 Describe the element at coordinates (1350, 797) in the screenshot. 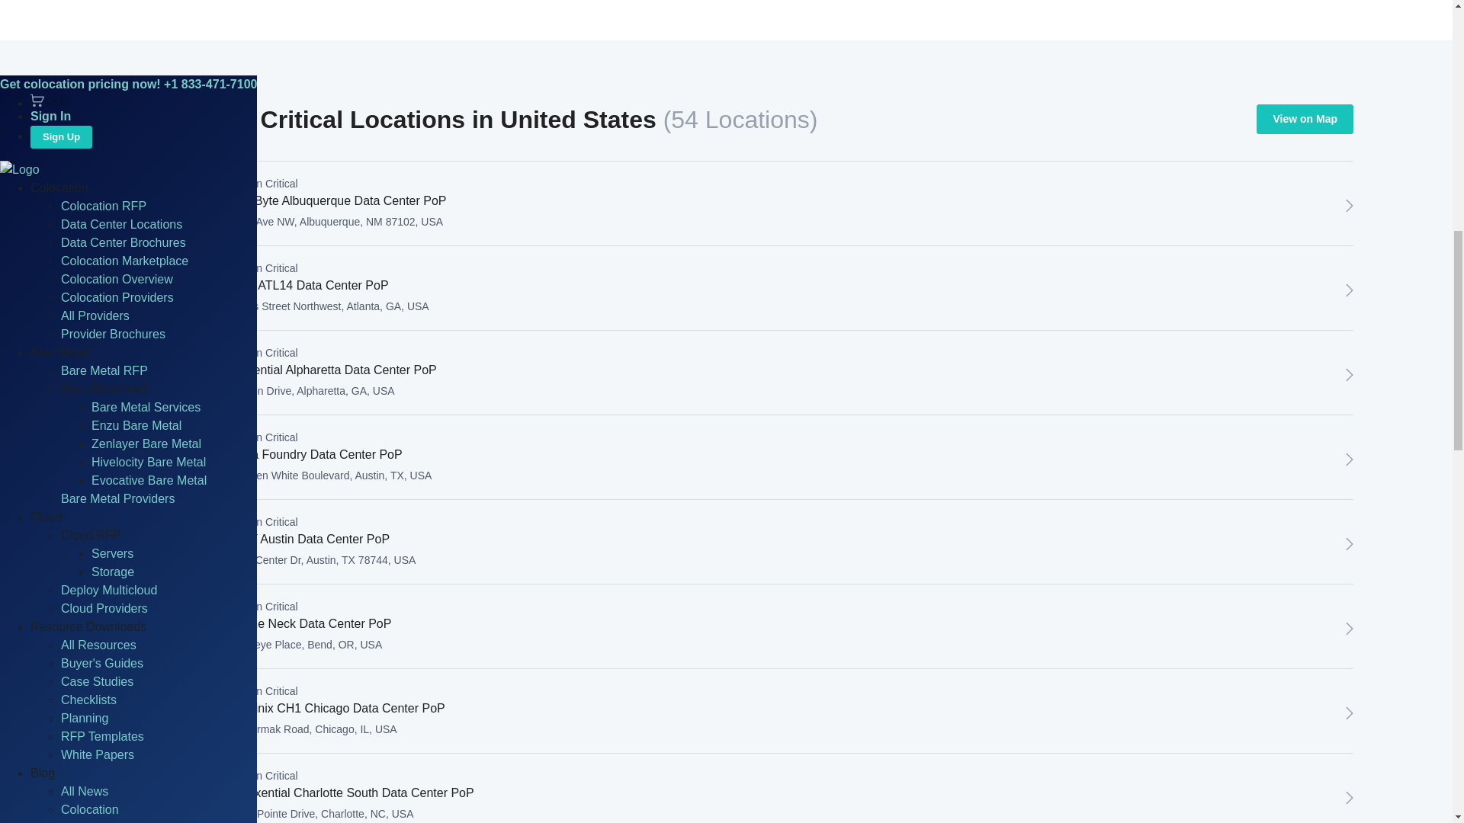

I see `Chat` at that location.